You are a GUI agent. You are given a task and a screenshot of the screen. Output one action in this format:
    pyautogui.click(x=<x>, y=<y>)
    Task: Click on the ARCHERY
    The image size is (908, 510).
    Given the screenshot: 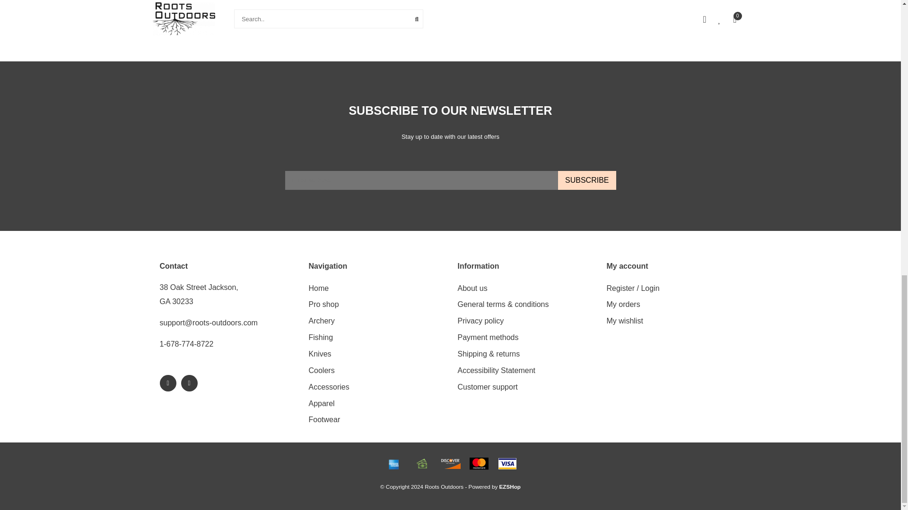 What is the action you would take?
    pyautogui.click(x=321, y=321)
    